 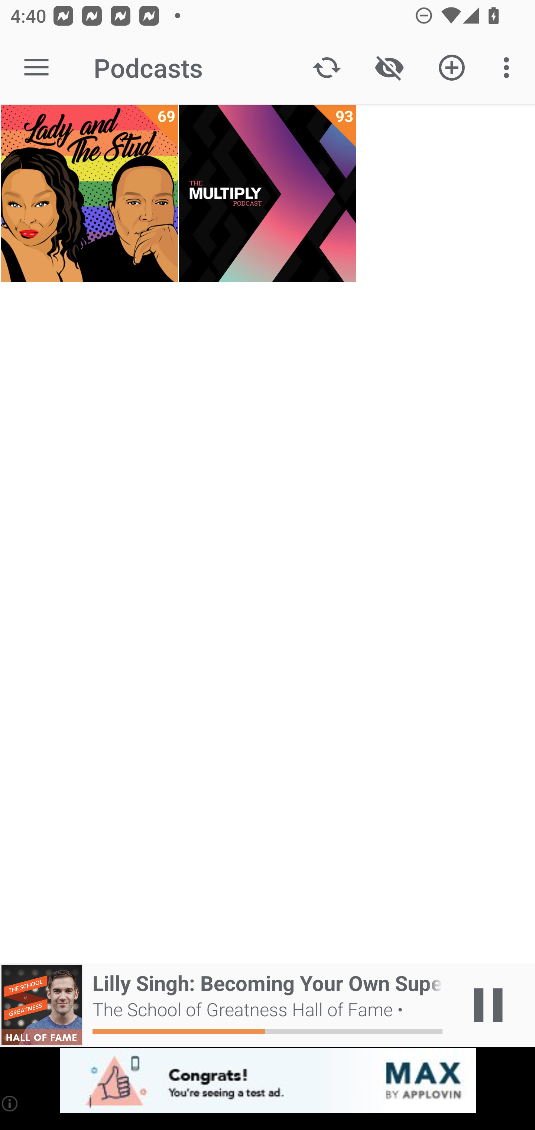 I want to click on app-monetization, so click(x=267, y=1081).